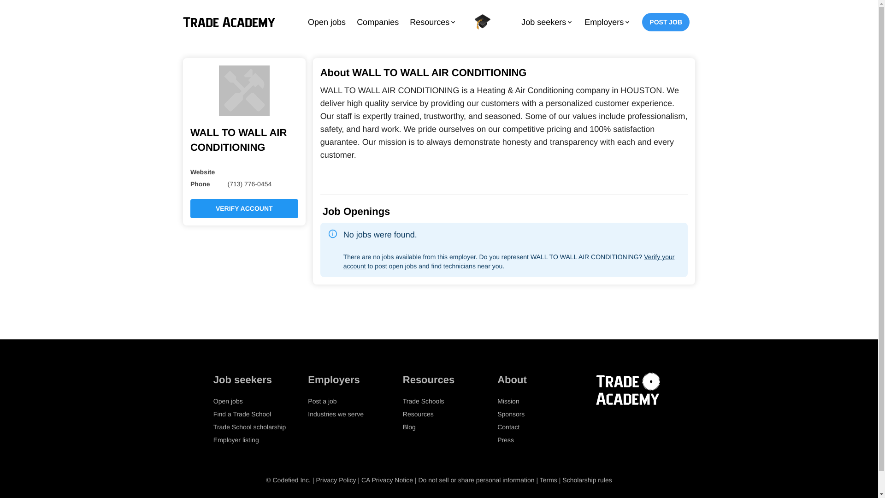  What do you see at coordinates (508, 401) in the screenshot?
I see `Mission` at bounding box center [508, 401].